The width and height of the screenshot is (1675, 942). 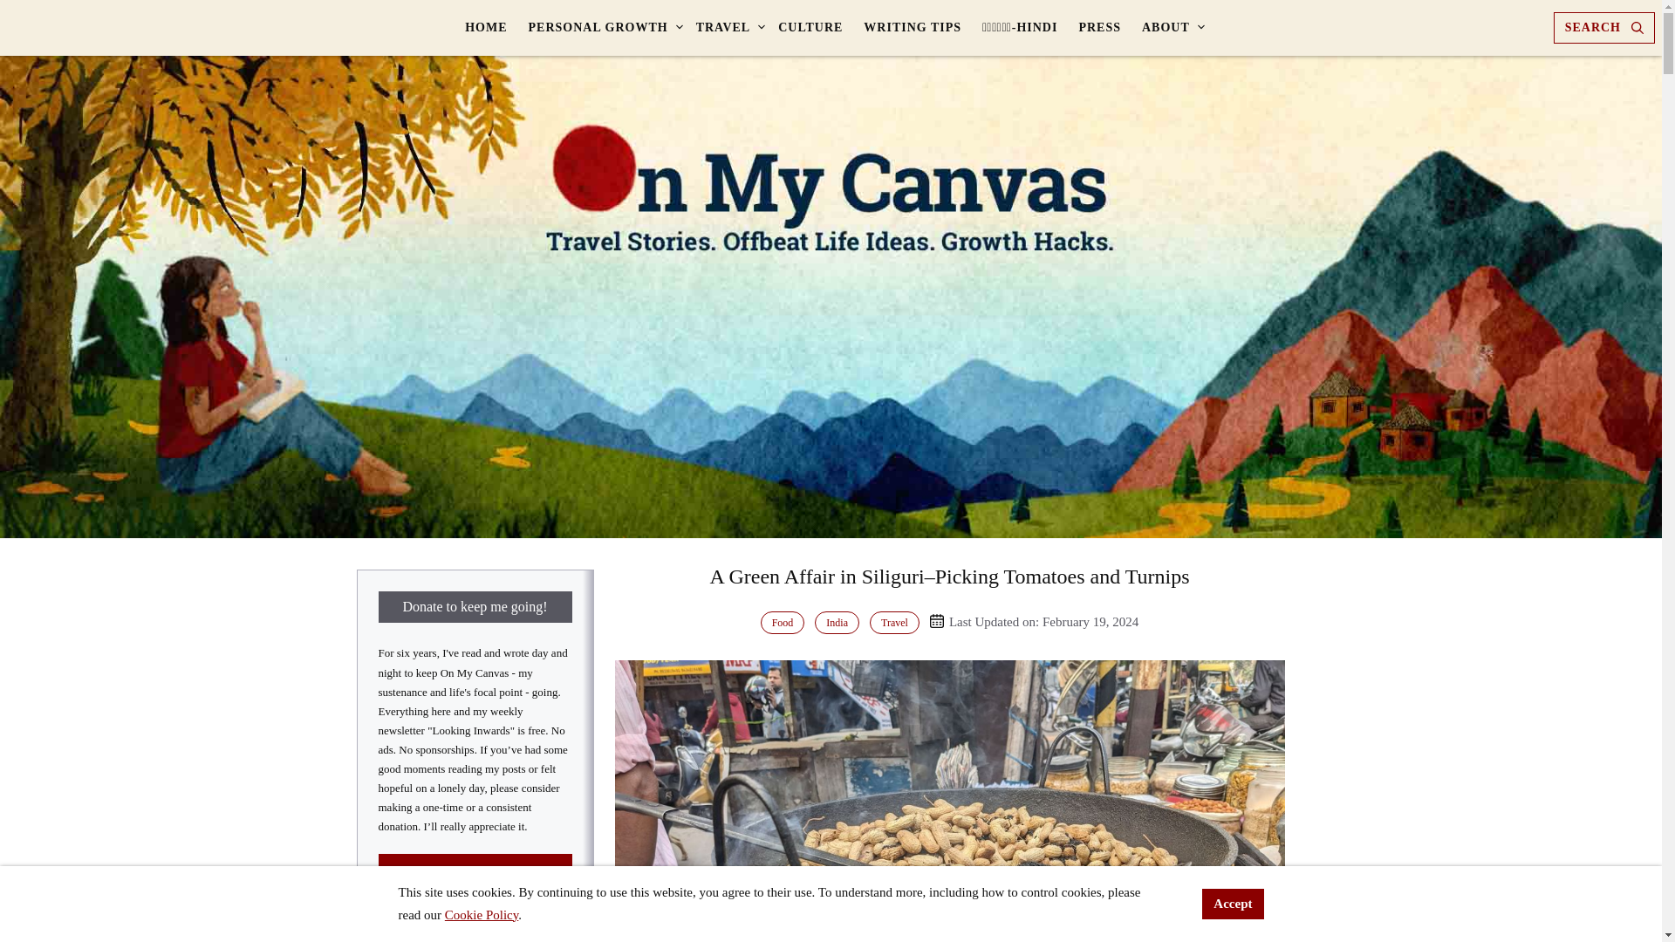 I want to click on India, so click(x=836, y=622).